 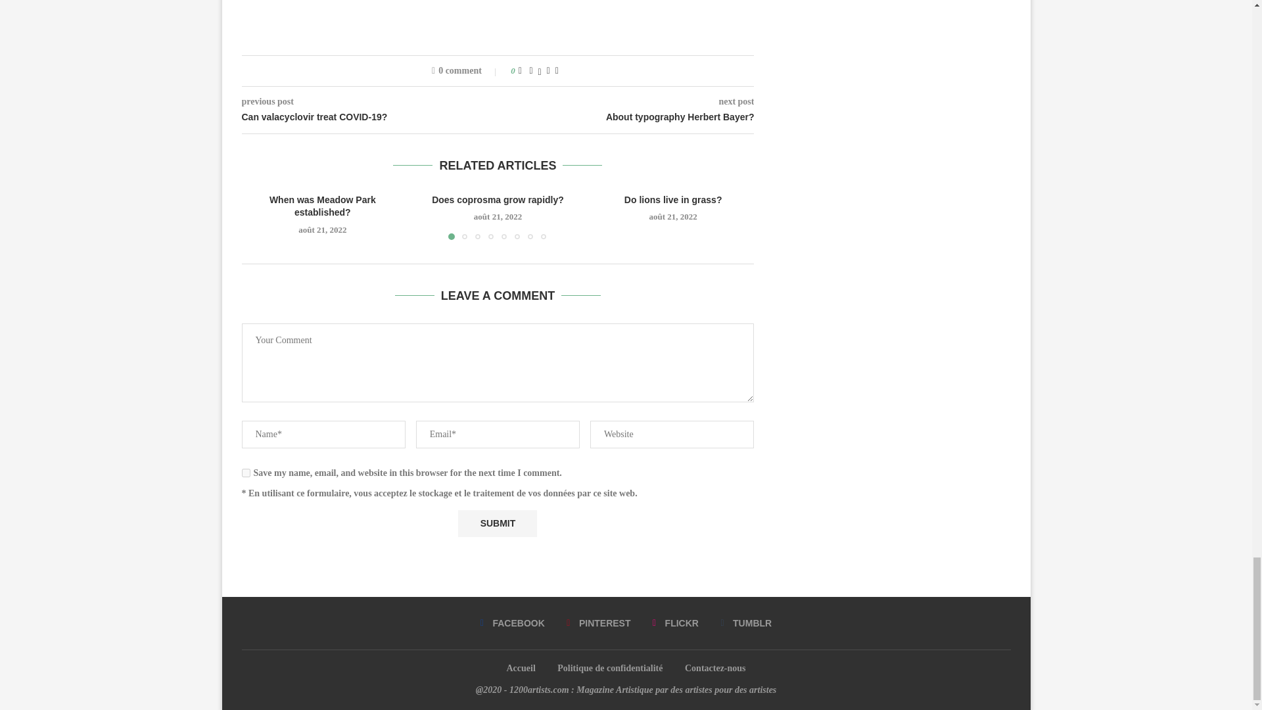 What do you see at coordinates (497, 523) in the screenshot?
I see `Submit` at bounding box center [497, 523].